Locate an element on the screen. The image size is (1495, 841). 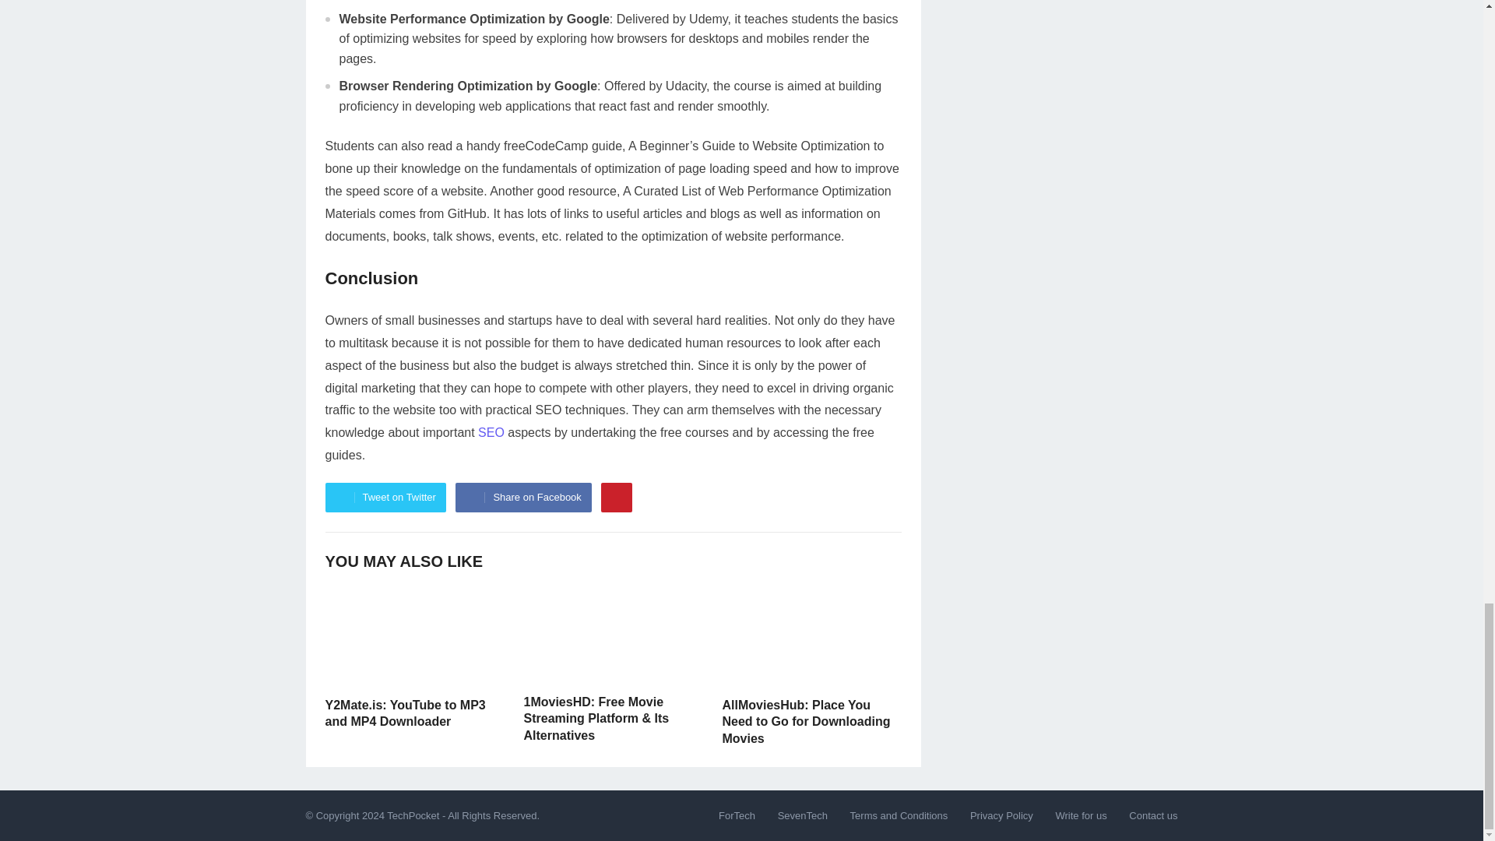
Pinterest is located at coordinates (617, 497).